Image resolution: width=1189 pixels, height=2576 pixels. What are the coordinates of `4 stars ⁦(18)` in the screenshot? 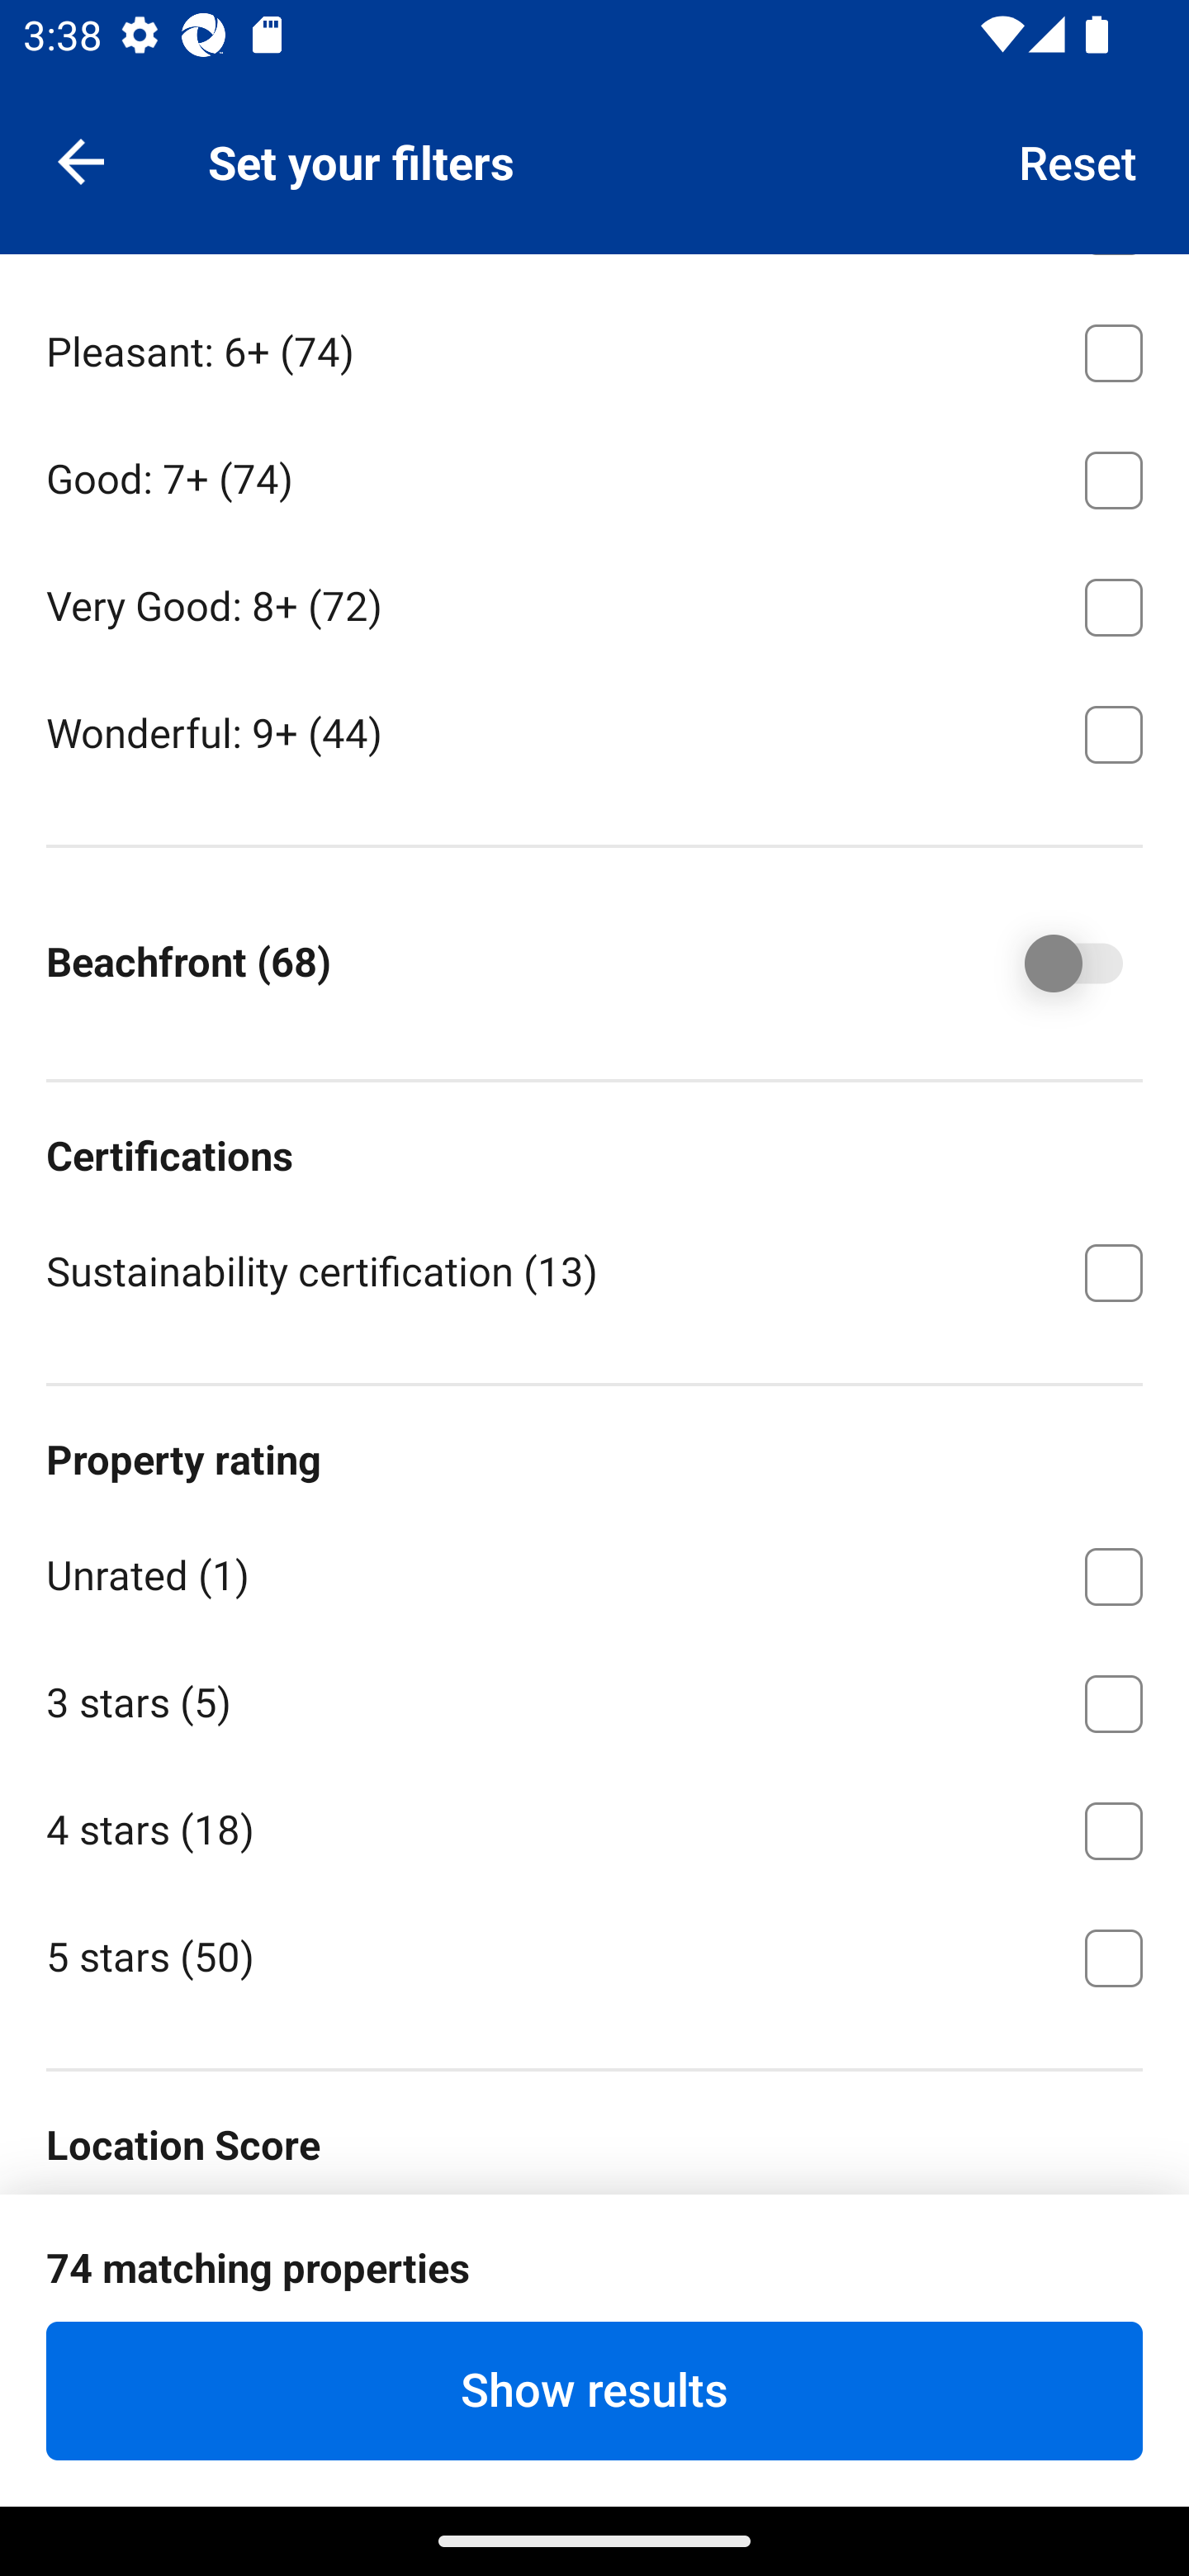 It's located at (594, 1825).